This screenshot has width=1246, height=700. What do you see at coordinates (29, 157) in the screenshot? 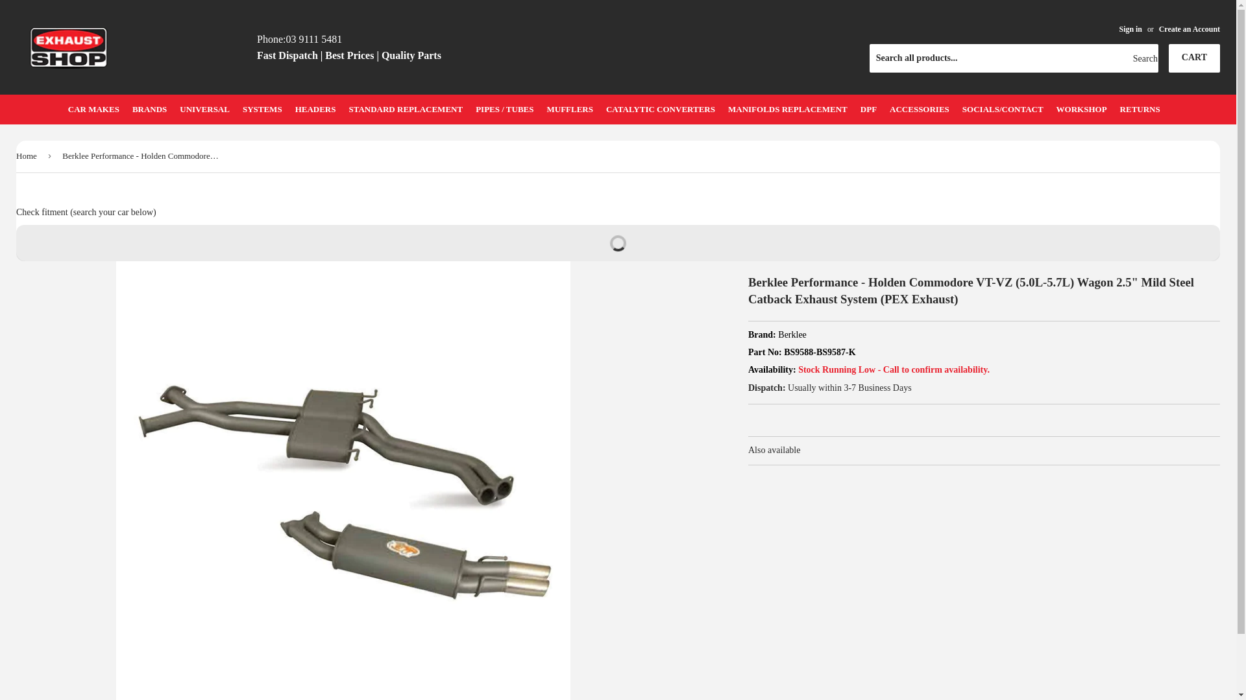
I see `Home` at bounding box center [29, 157].